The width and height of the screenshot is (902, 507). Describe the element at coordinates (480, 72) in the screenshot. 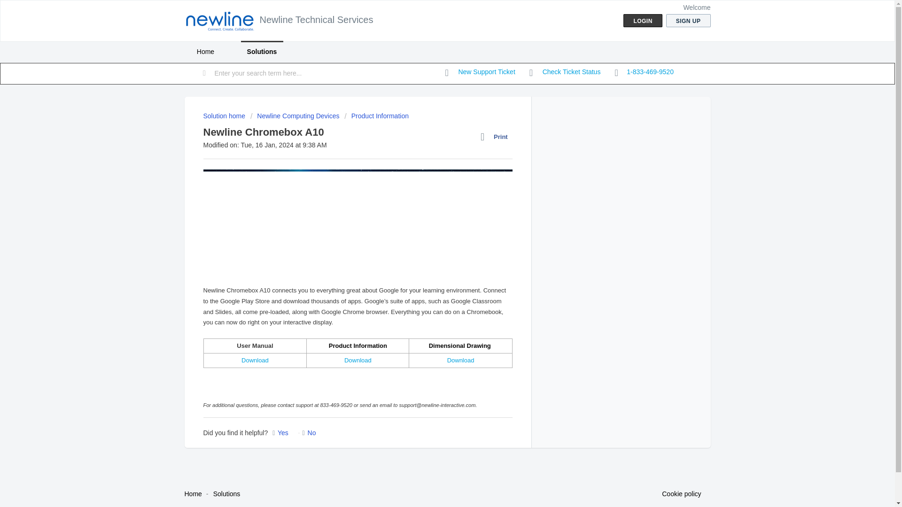

I see `New Support Ticket` at that location.